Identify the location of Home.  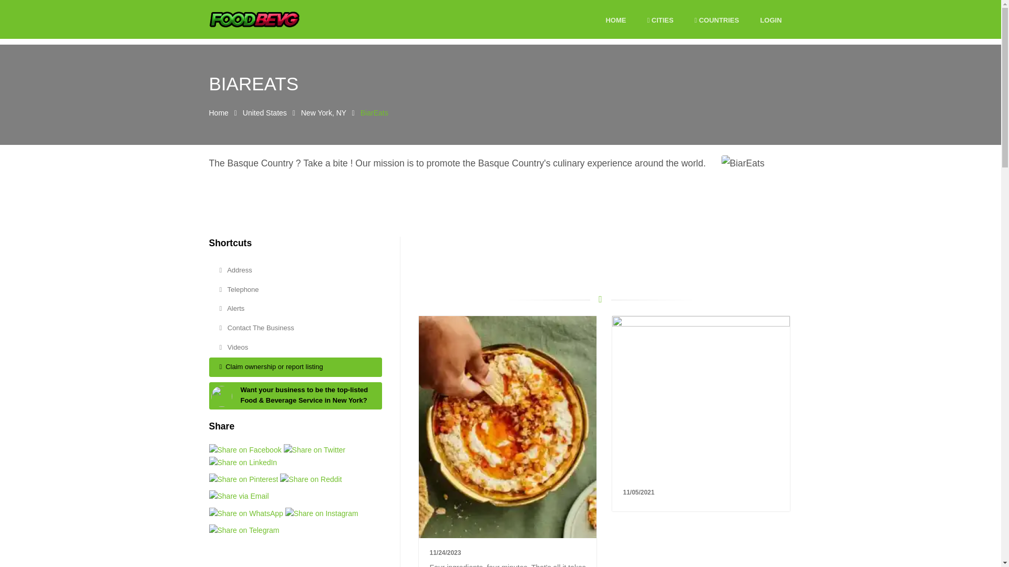
(219, 112).